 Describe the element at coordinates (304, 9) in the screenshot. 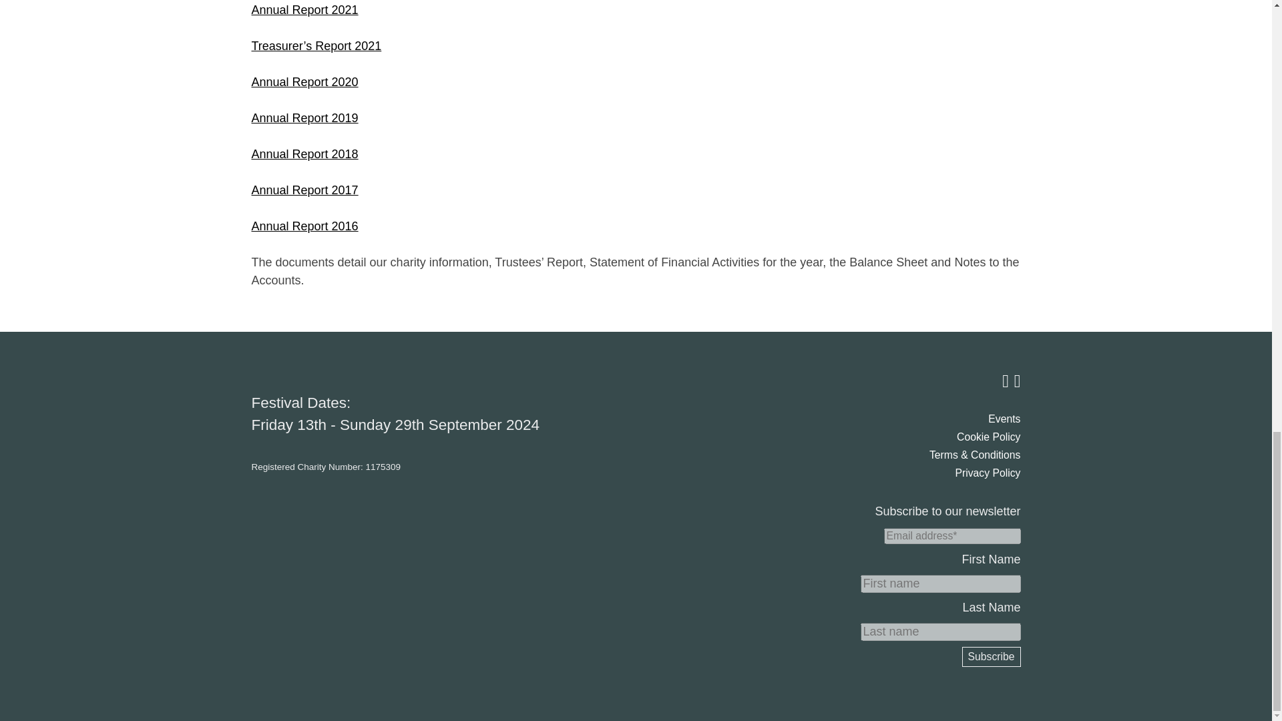

I see `Annual Report 2021` at that location.